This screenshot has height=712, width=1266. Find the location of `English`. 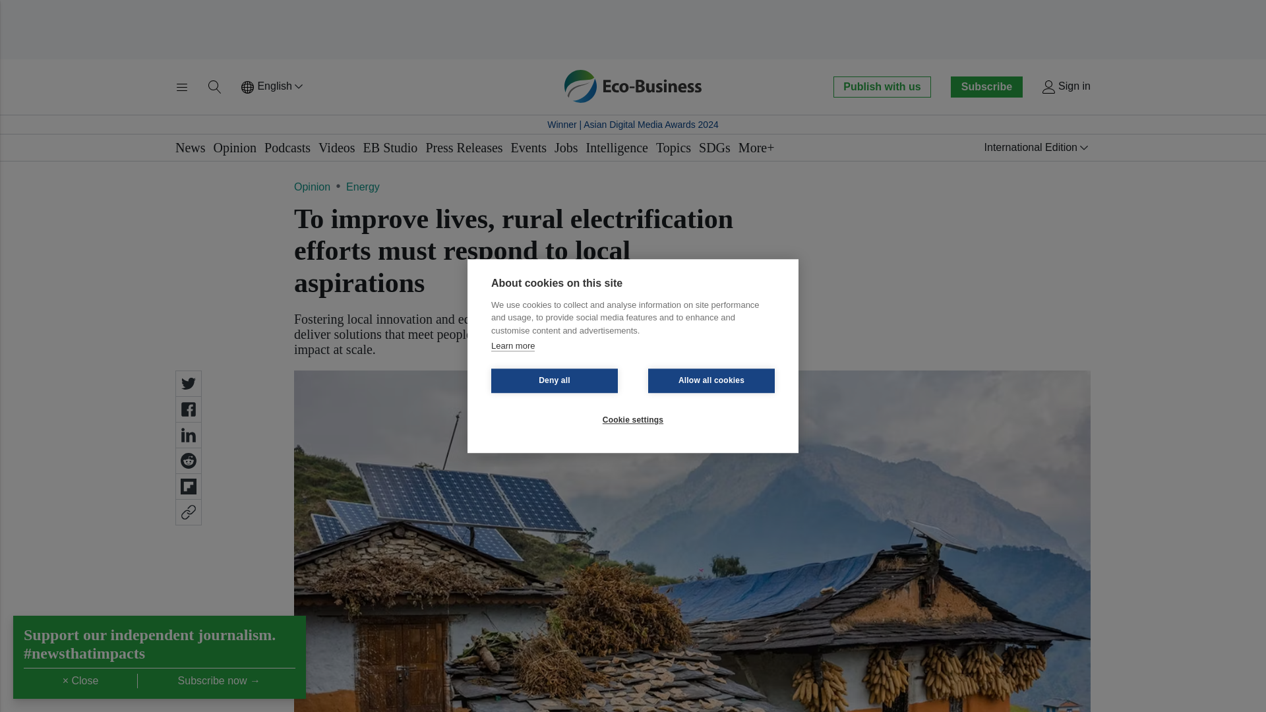

English is located at coordinates (273, 87).